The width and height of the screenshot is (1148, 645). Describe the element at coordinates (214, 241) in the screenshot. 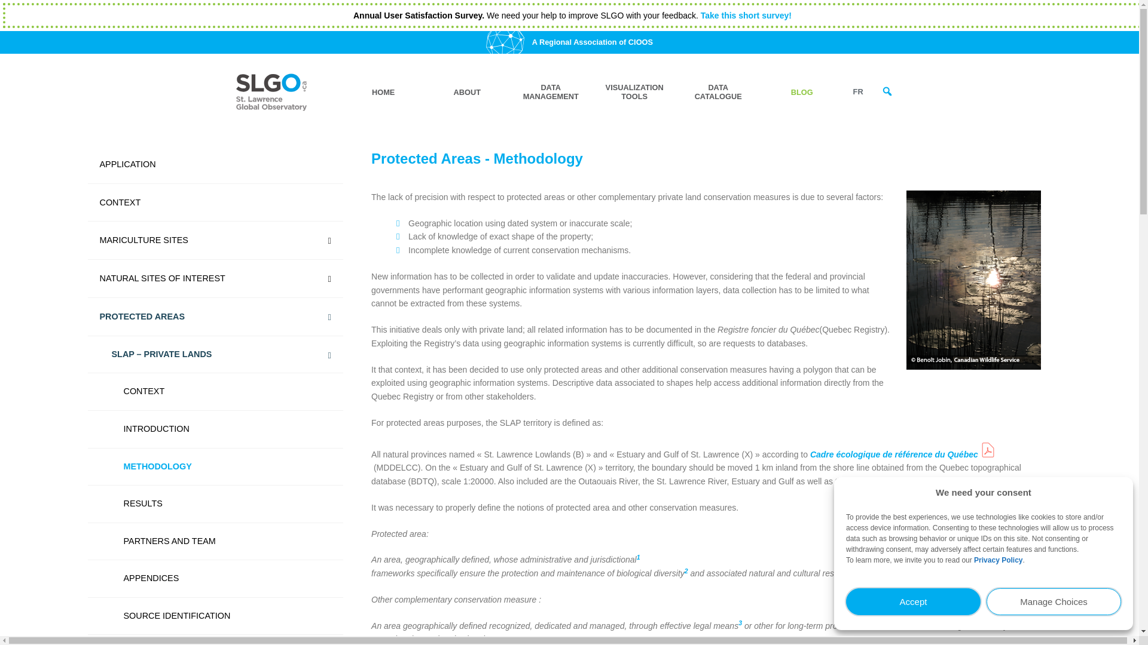

I see `MARICULTURE SITES` at that location.